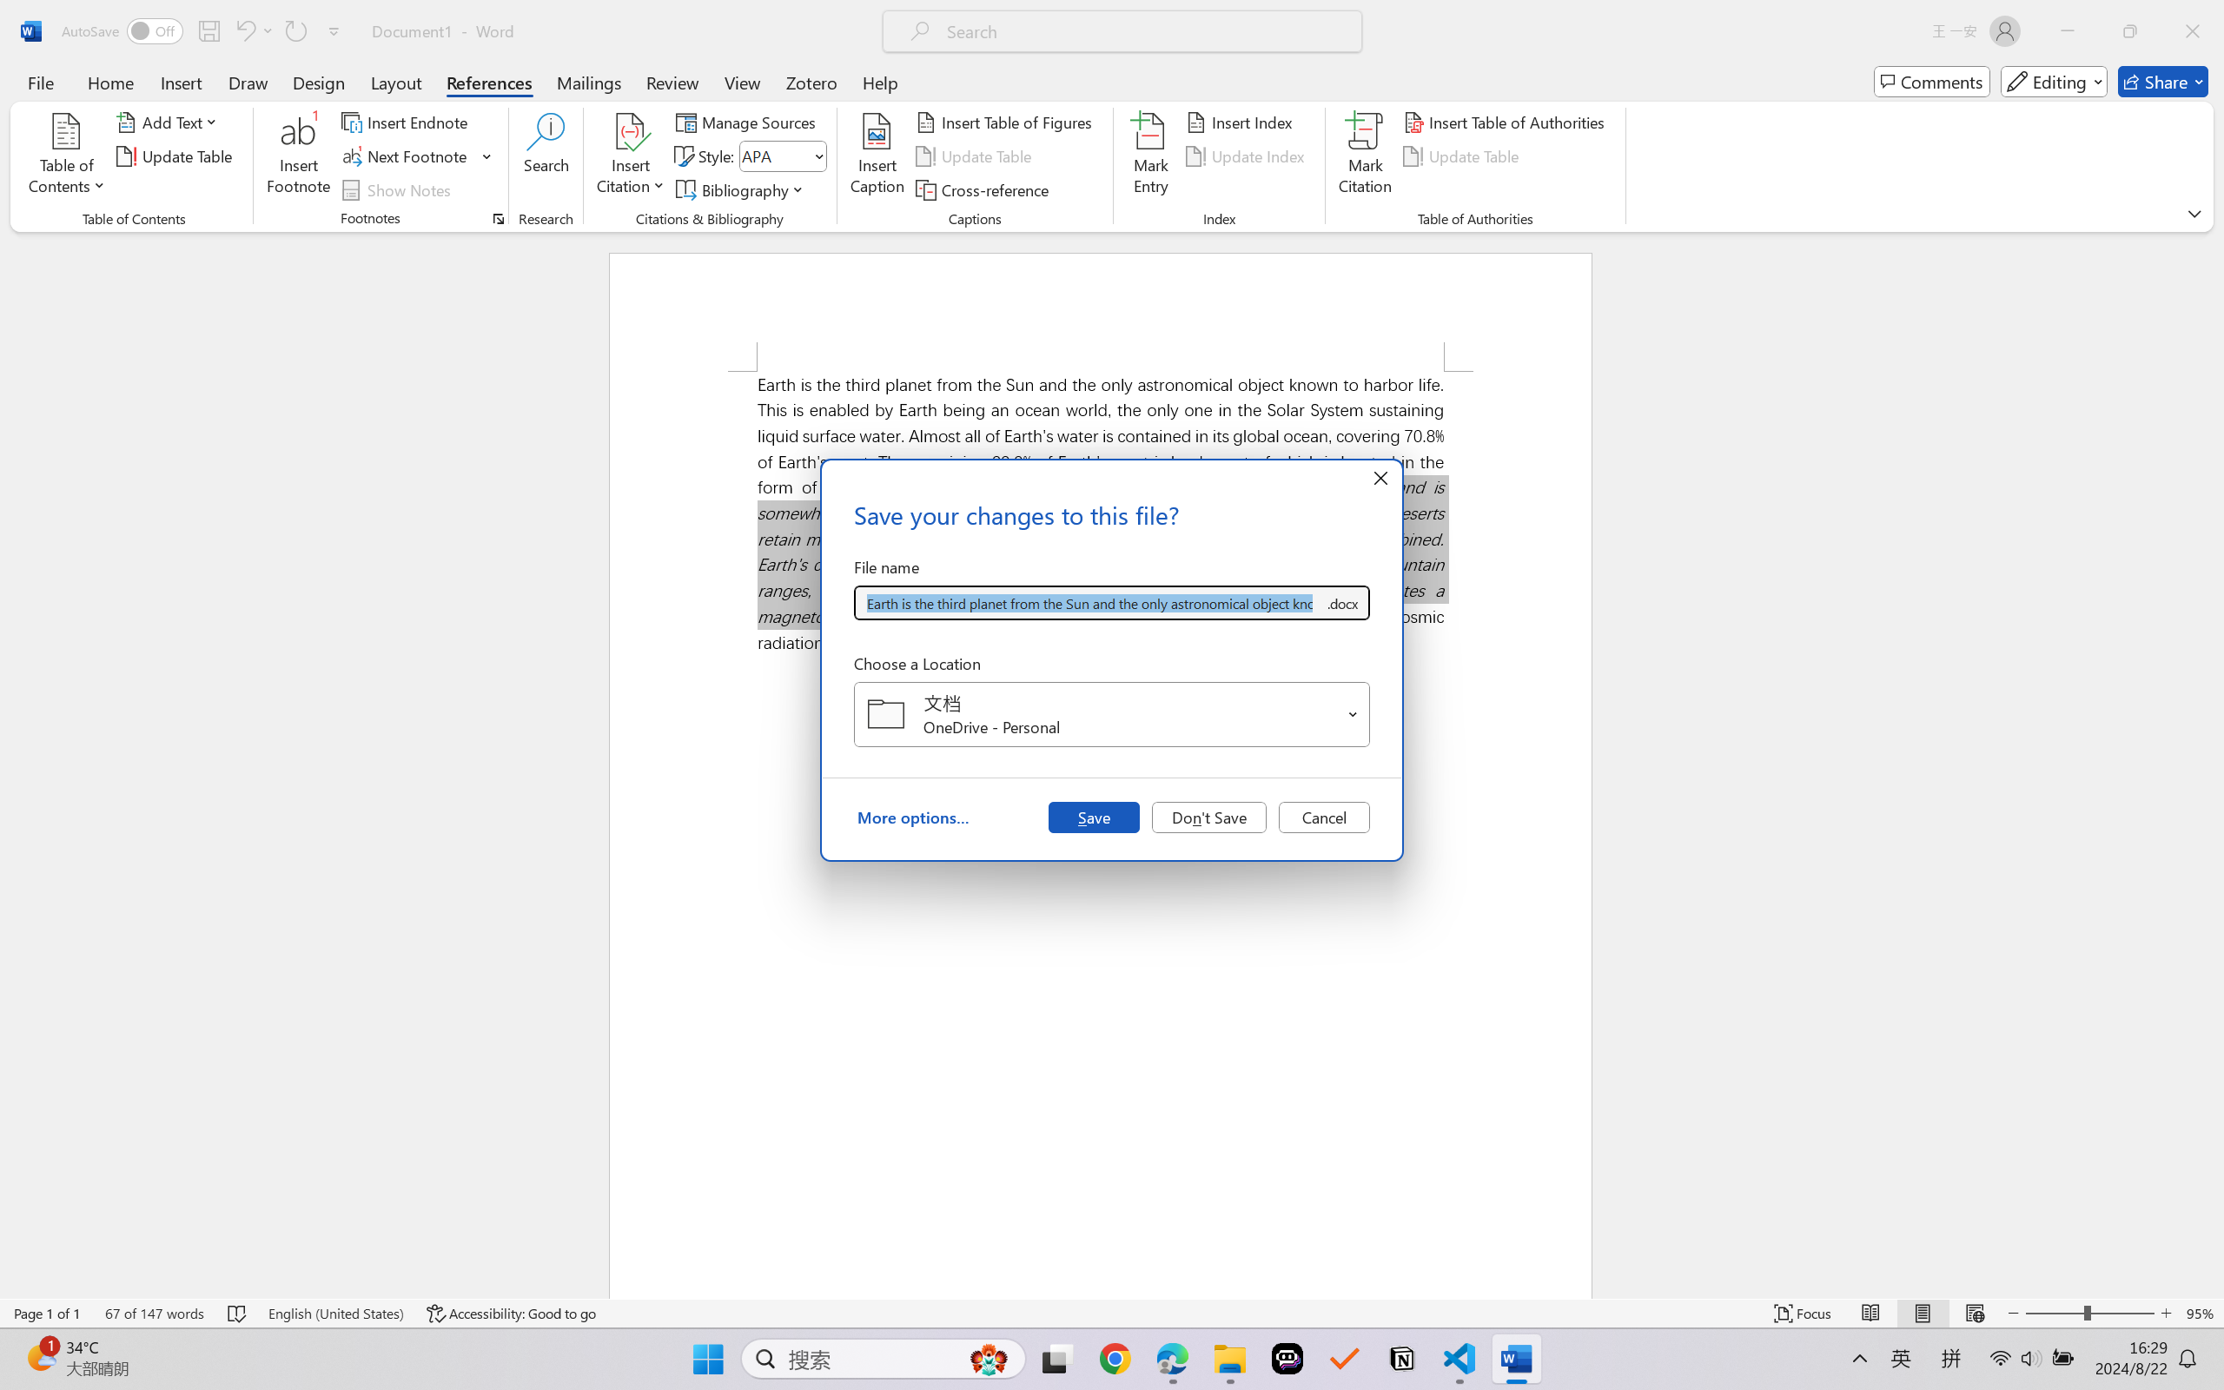 The height and width of the screenshot is (1390, 2224). What do you see at coordinates (1209, 817) in the screenshot?
I see `Don't Save` at bounding box center [1209, 817].